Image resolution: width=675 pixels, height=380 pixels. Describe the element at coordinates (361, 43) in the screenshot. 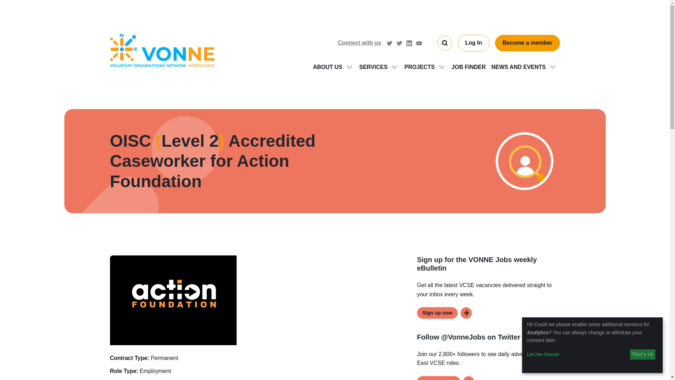

I see `Connect with us` at that location.